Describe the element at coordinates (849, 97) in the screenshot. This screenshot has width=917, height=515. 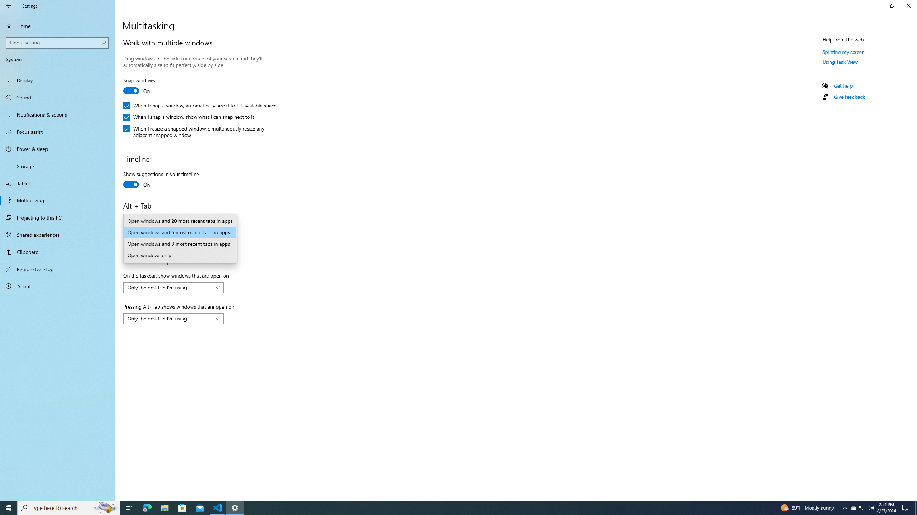
I see `Give feedback` at that location.